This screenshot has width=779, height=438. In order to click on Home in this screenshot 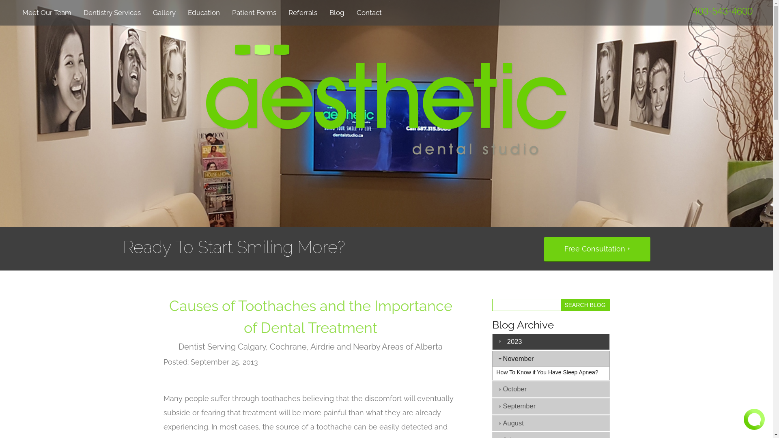, I will do `click(386, 102)`.